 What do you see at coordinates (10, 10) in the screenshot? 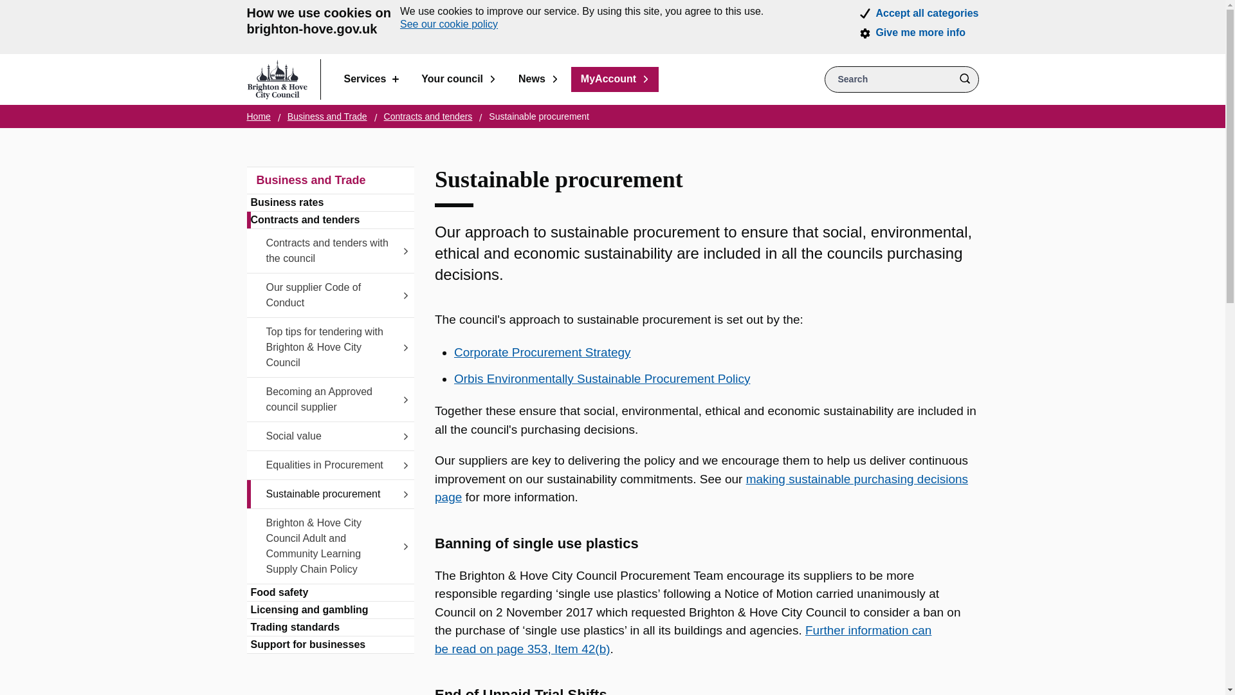
I see `Skip to main content` at bounding box center [10, 10].